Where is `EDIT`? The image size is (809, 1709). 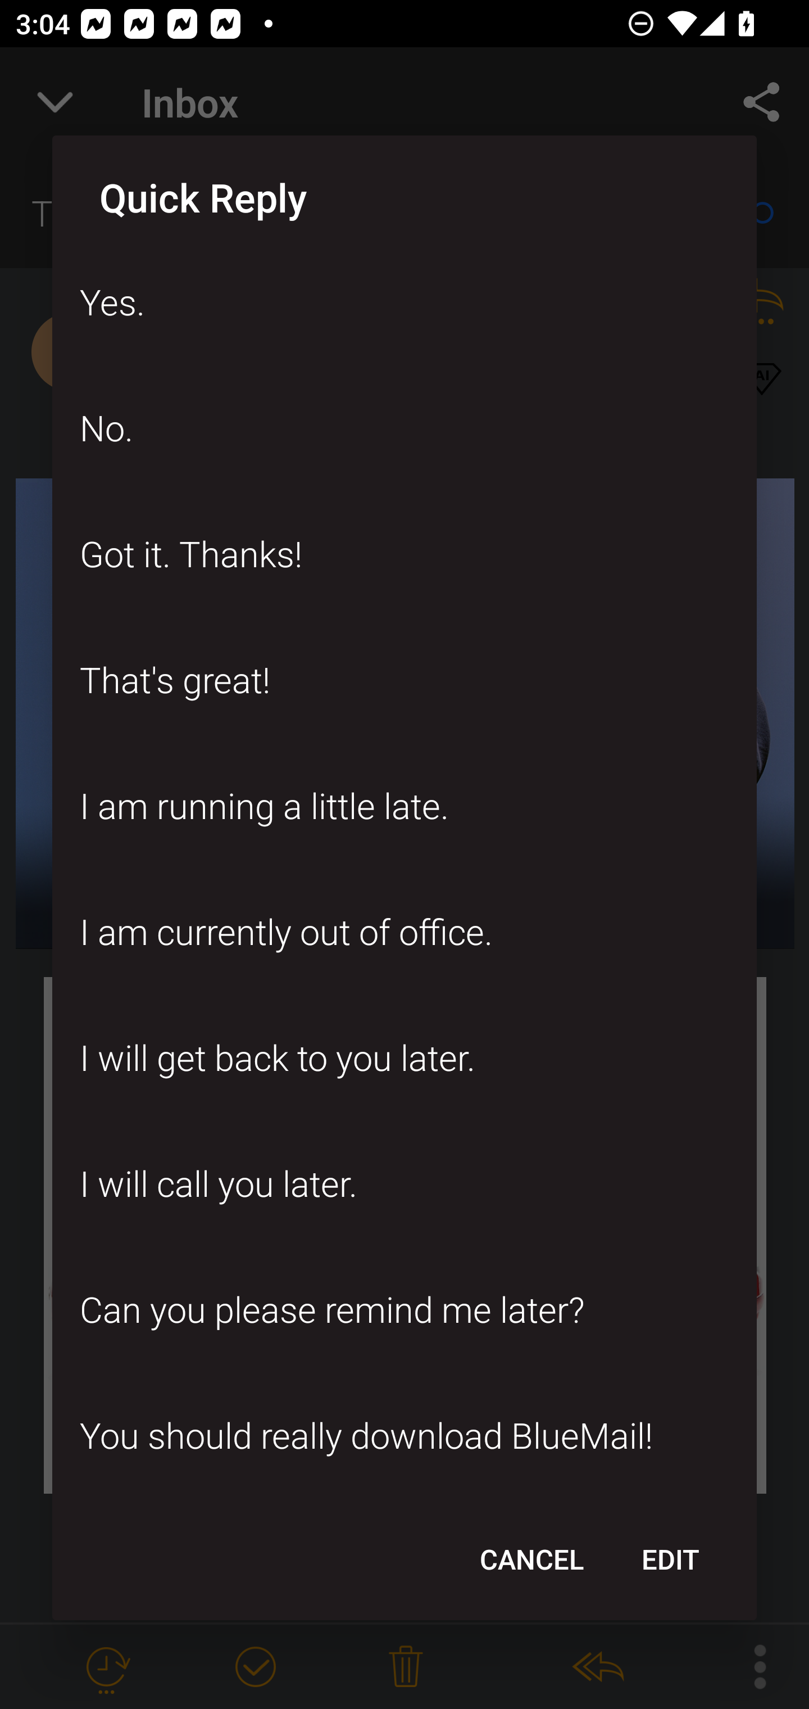
EDIT is located at coordinates (670, 1558).